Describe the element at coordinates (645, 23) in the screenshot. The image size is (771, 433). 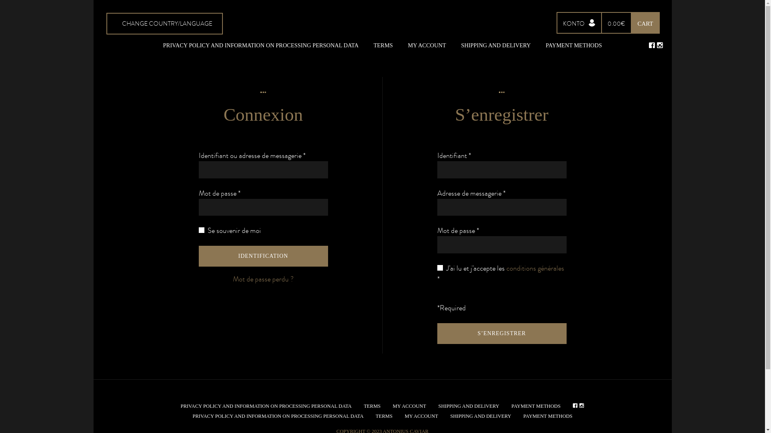
I see `CART` at that location.